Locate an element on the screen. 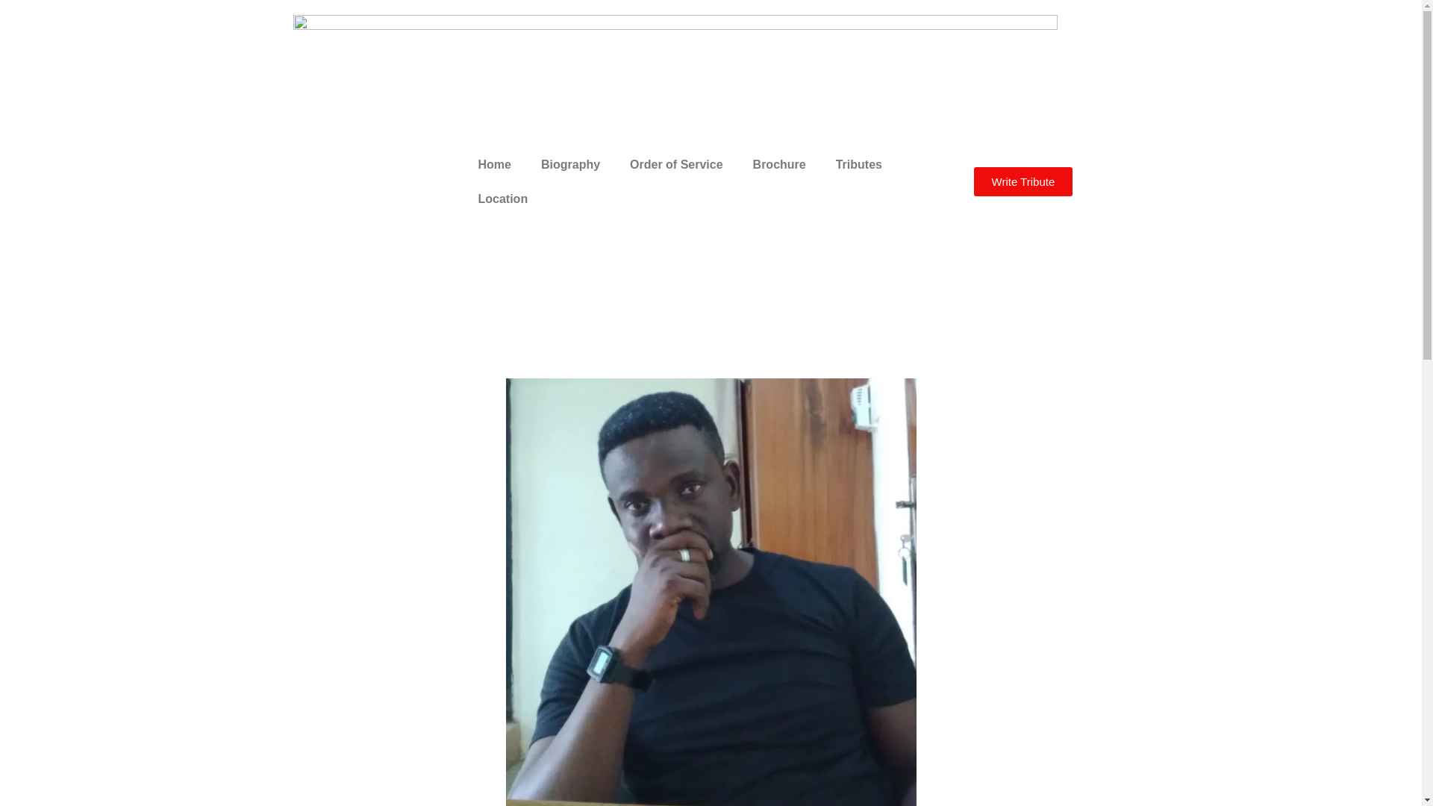 The width and height of the screenshot is (1433, 806). Location is located at coordinates (503, 199).